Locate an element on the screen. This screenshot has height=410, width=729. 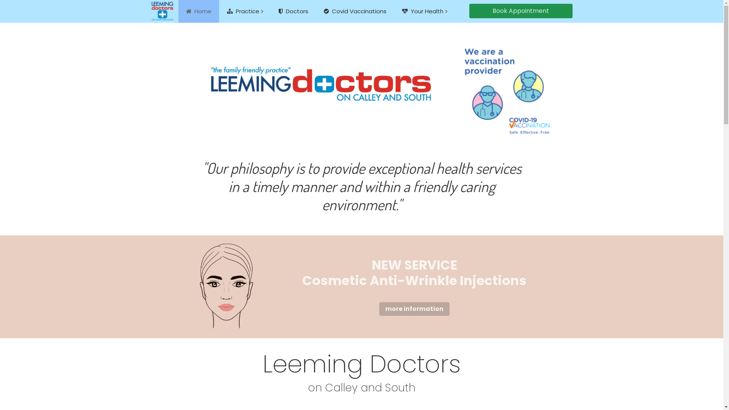
Doctors is located at coordinates (293, 11).